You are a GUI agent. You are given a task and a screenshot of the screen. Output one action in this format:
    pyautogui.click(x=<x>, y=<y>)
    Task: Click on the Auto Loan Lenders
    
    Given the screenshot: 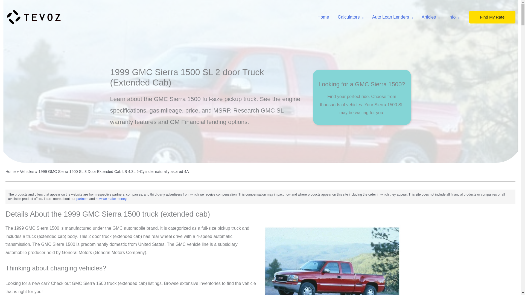 What is the action you would take?
    pyautogui.click(x=393, y=17)
    